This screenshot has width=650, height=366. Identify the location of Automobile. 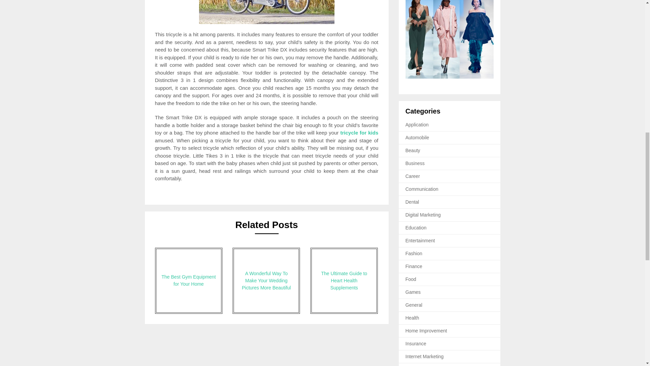
(417, 138).